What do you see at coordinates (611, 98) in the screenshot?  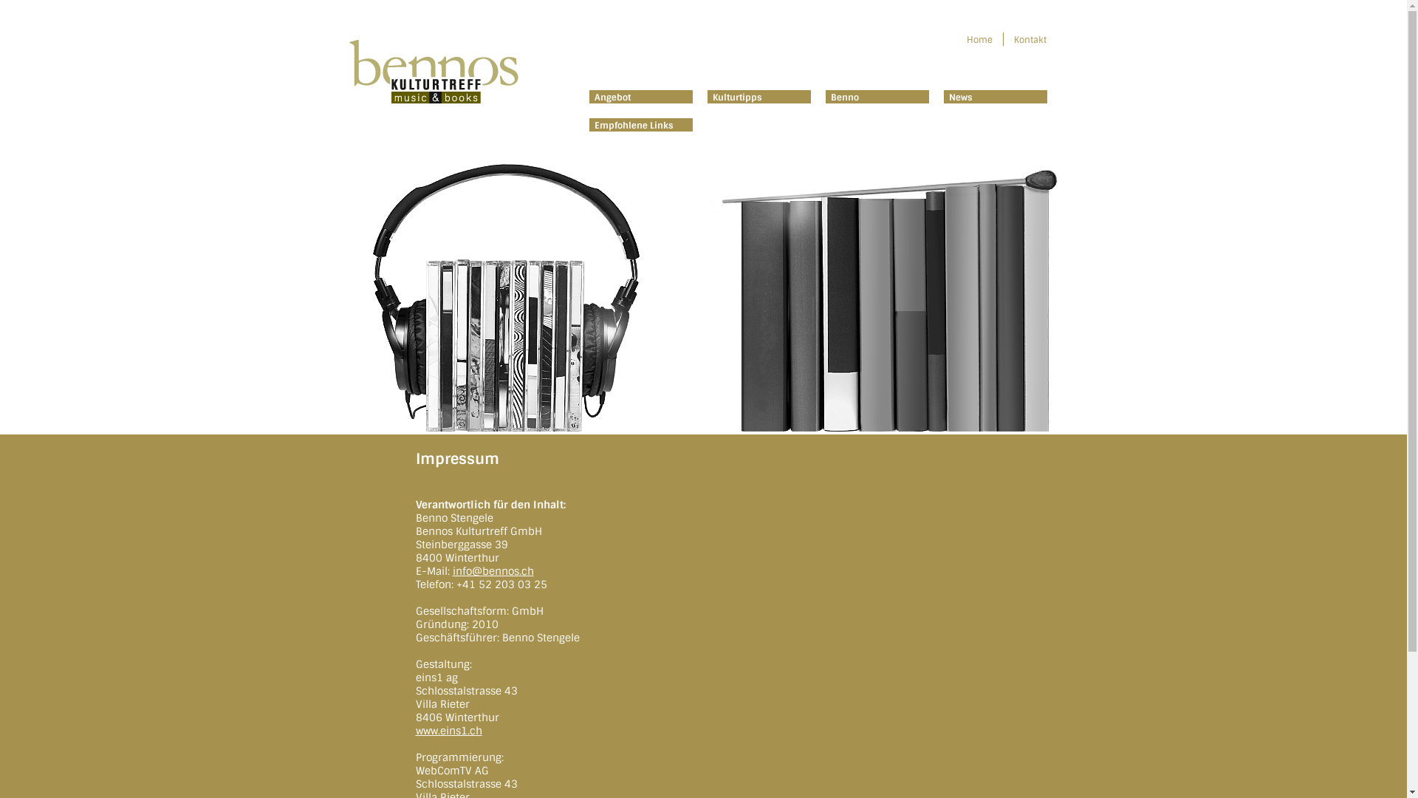 I see `Angebot` at bounding box center [611, 98].